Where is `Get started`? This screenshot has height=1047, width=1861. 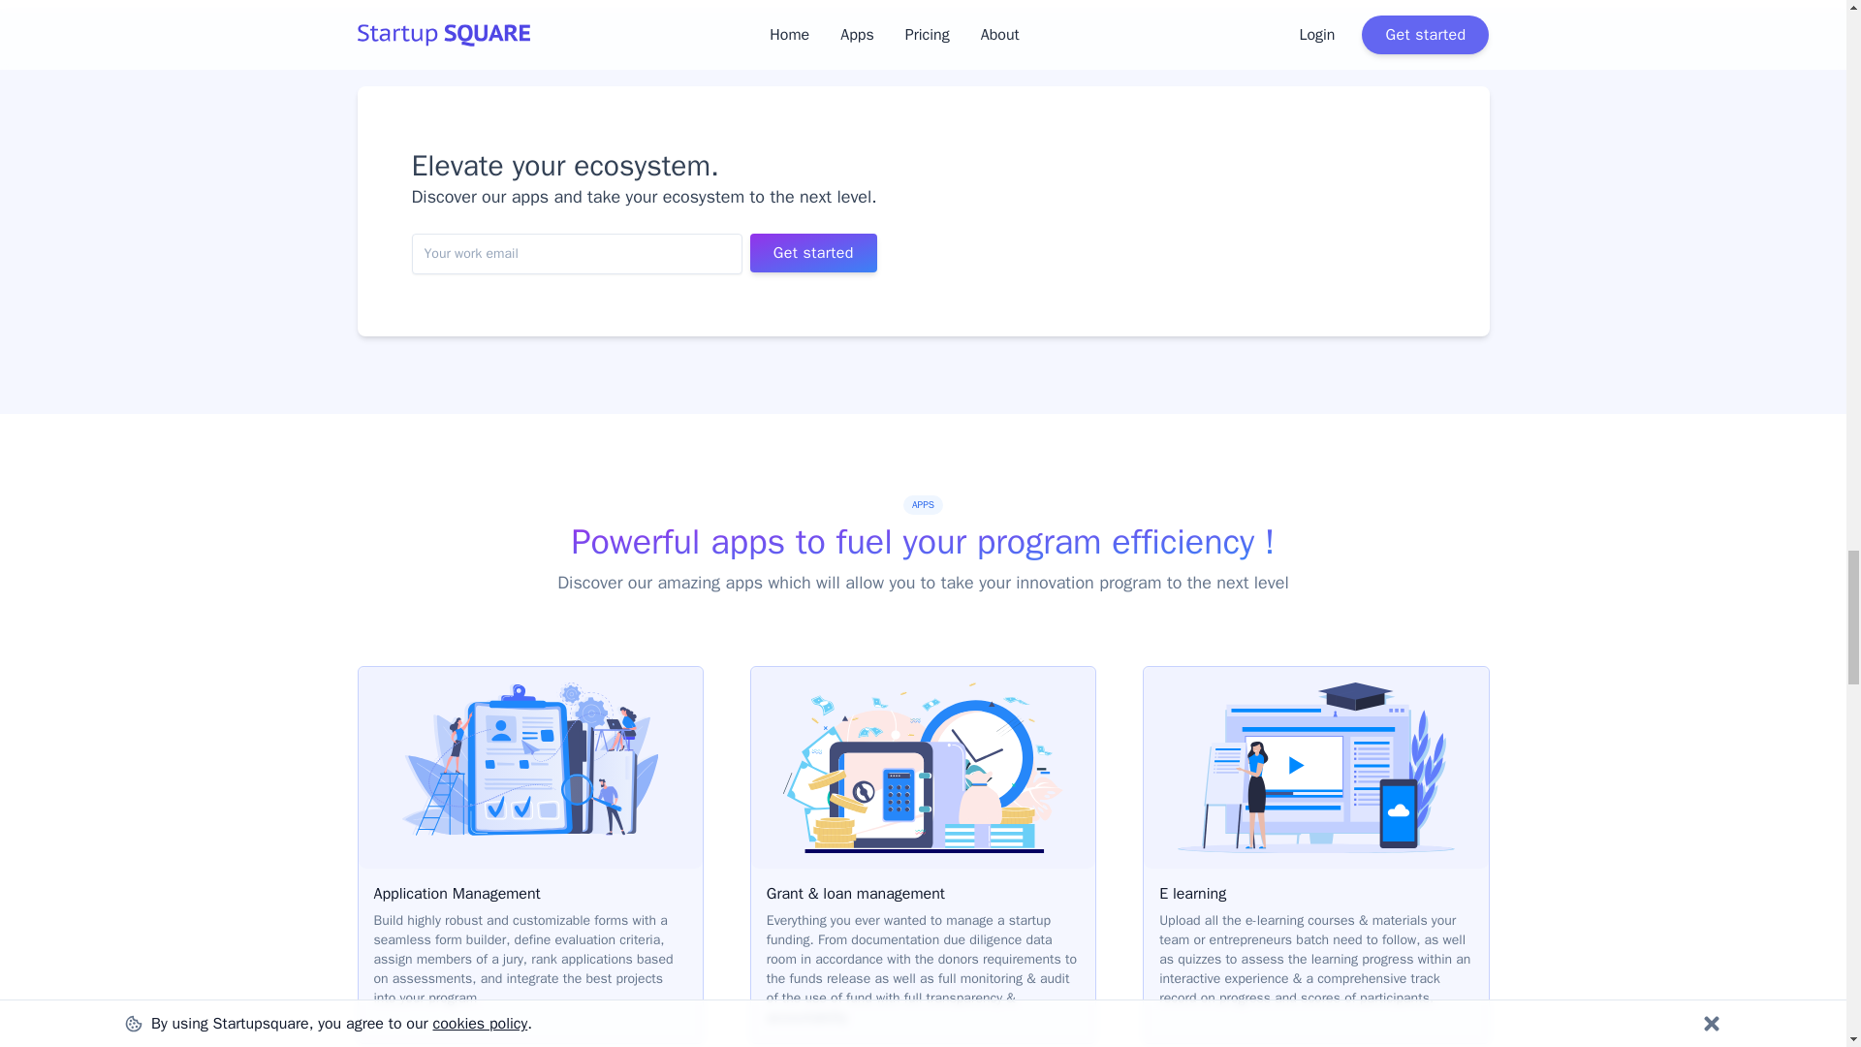
Get started is located at coordinates (812, 252).